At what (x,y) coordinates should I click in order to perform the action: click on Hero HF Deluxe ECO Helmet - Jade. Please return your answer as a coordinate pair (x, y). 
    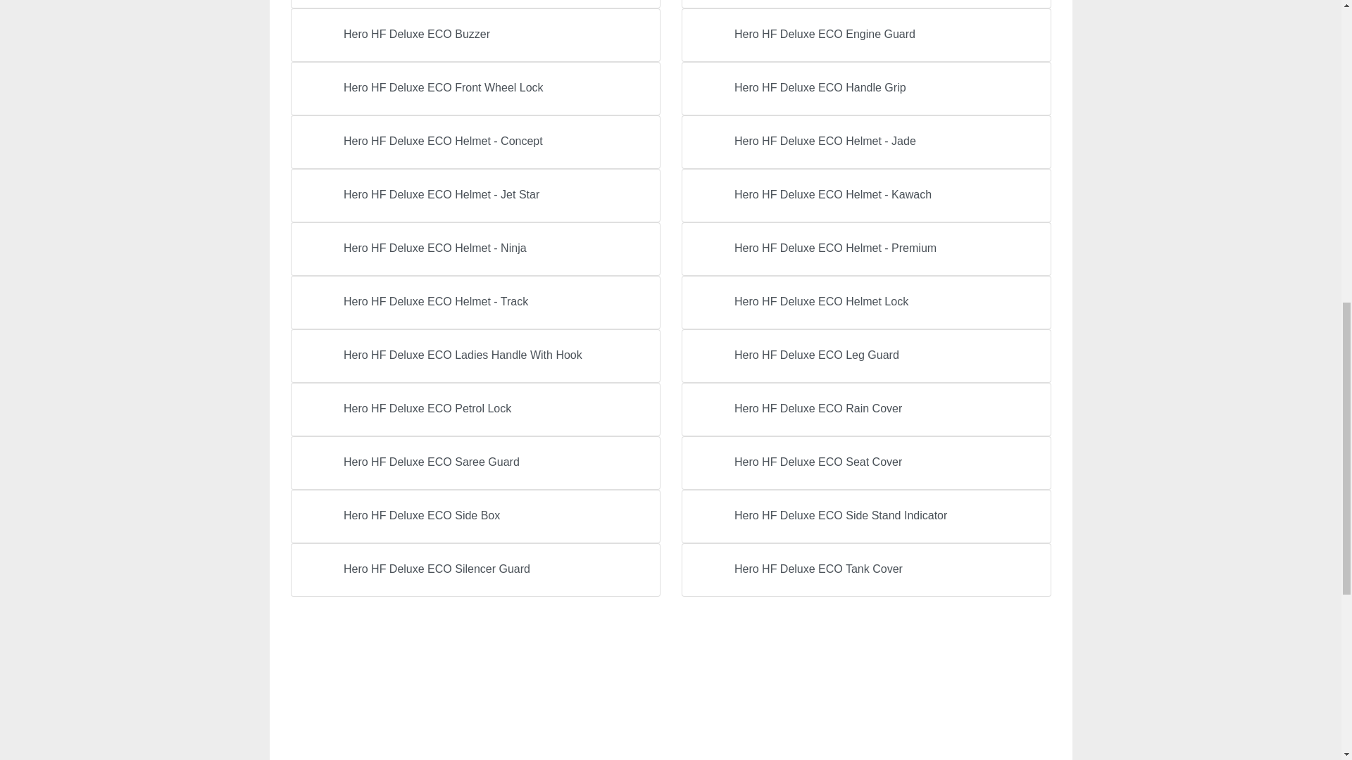
    Looking at the image, I should click on (866, 142).